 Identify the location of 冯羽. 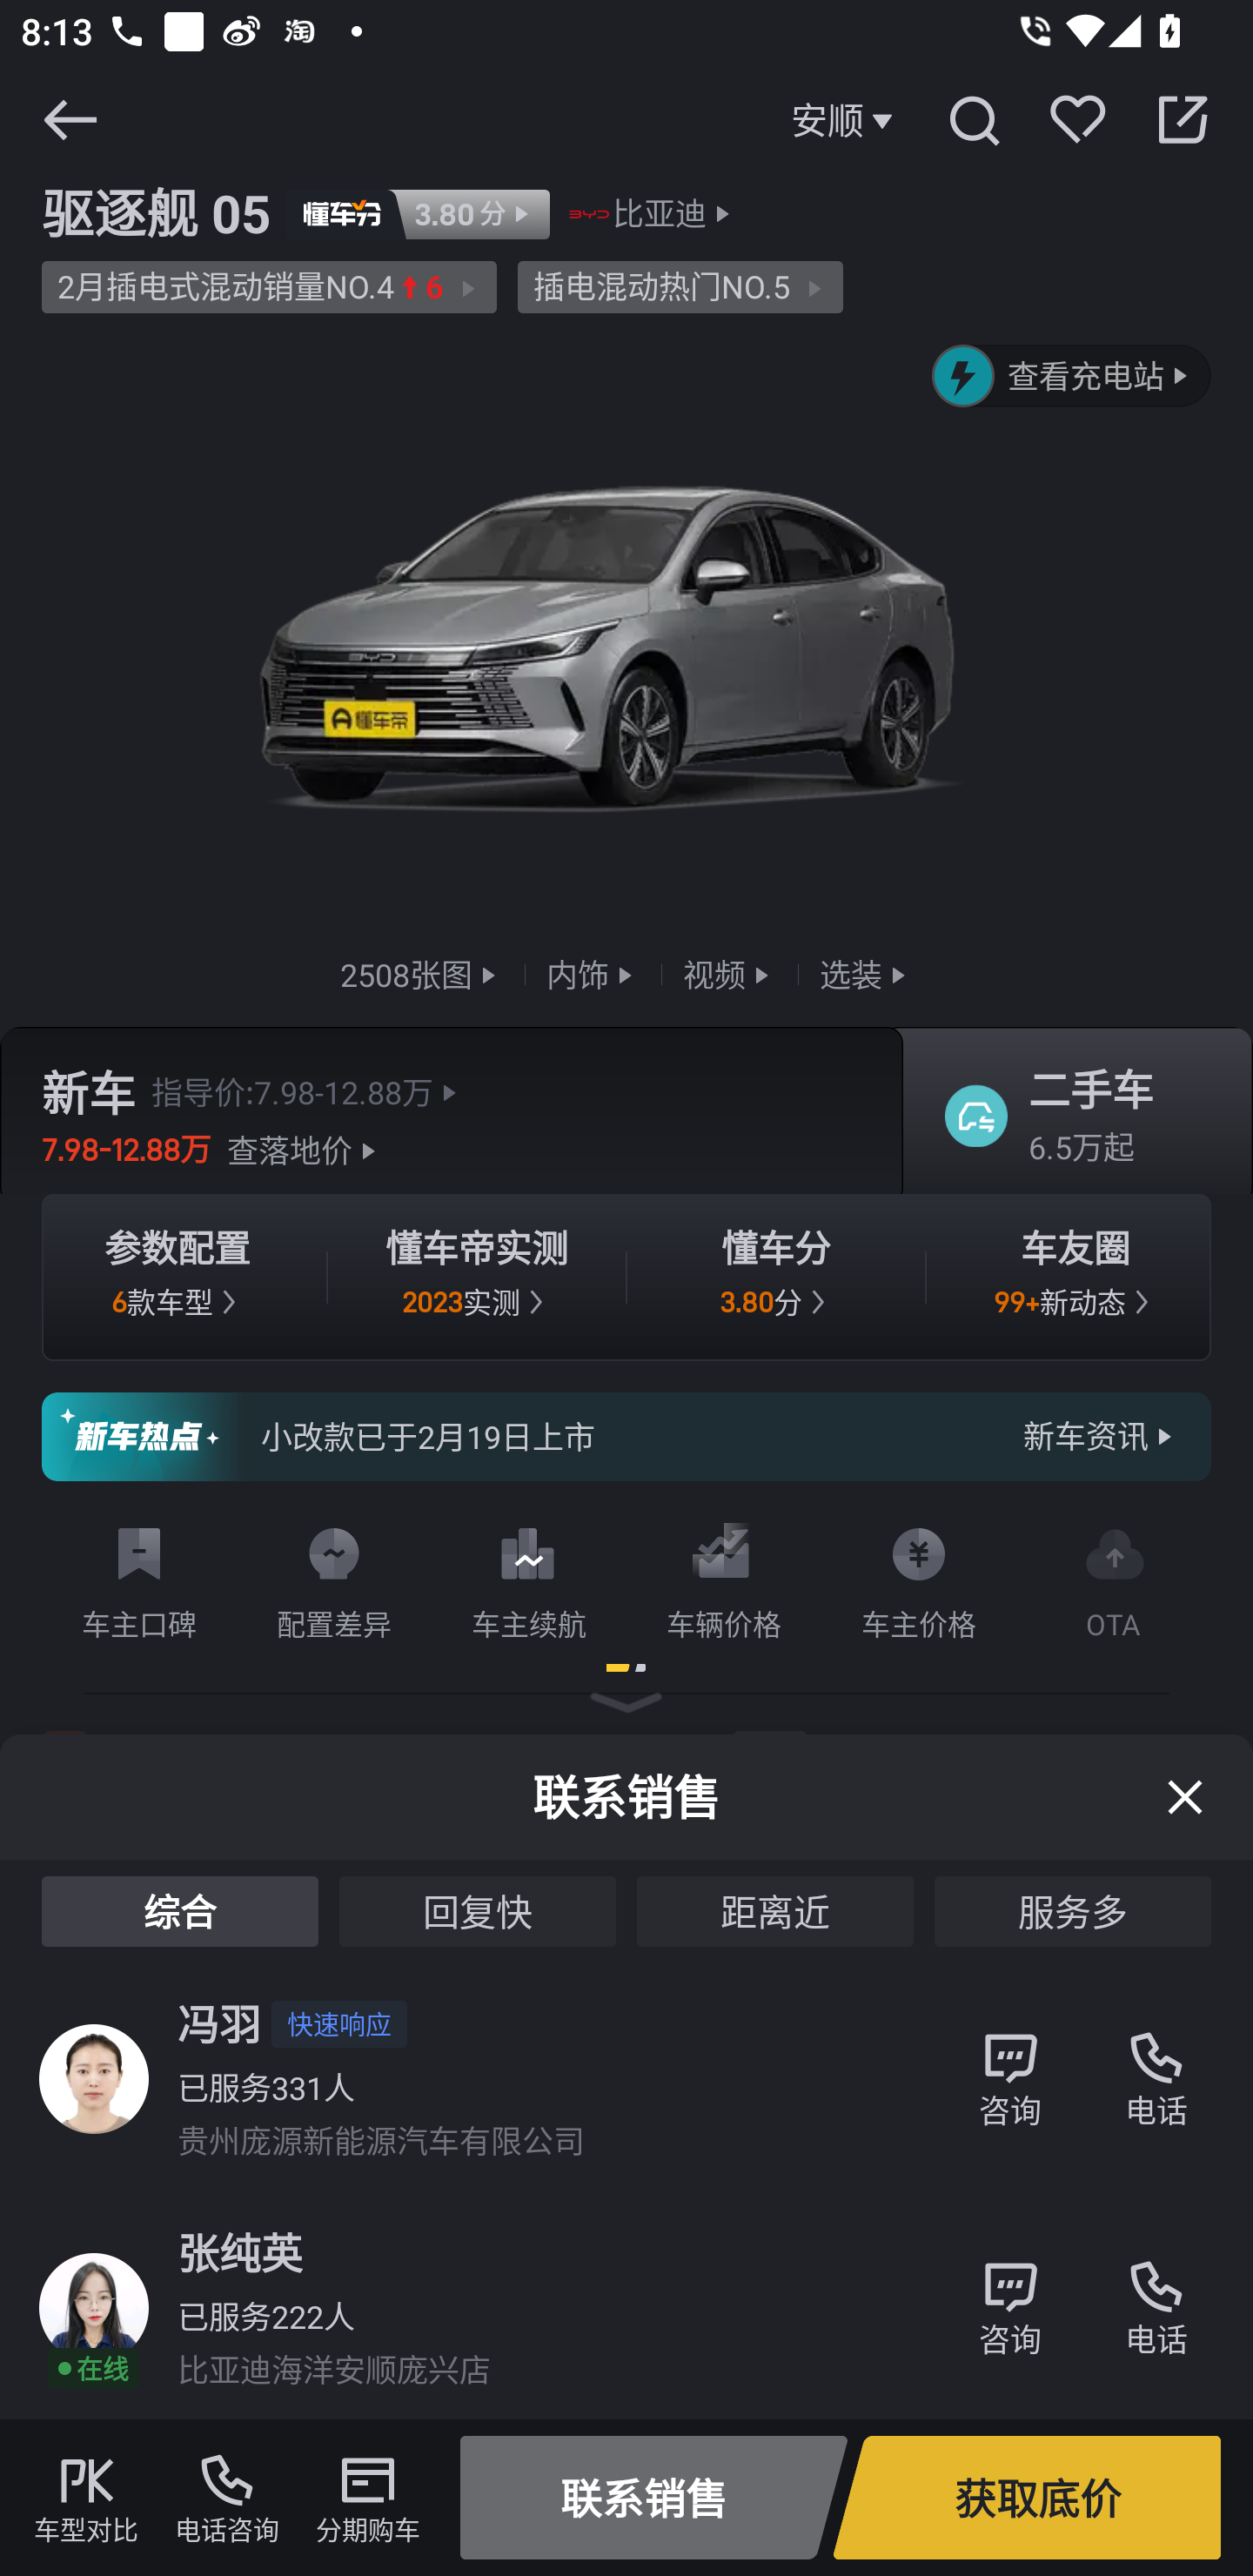
(219, 2024).